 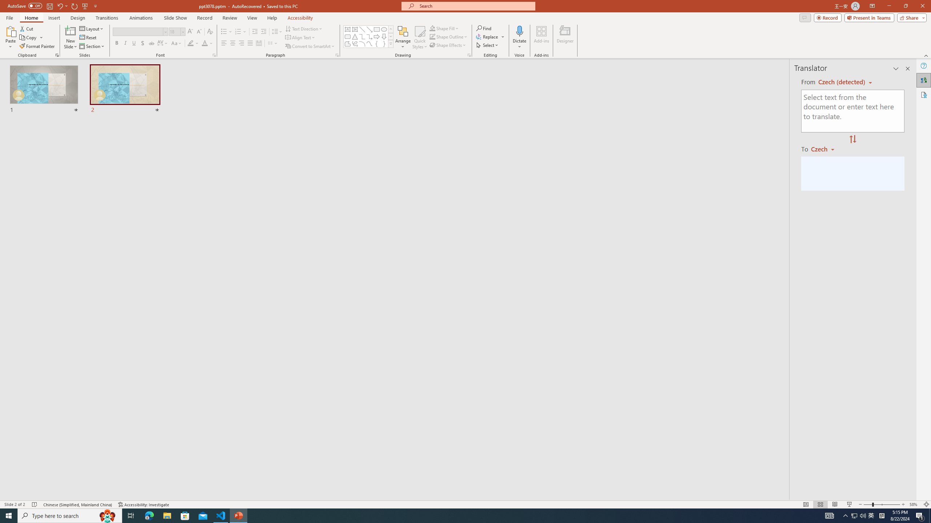 What do you see at coordinates (872, 6) in the screenshot?
I see `Ribbon Display Options` at bounding box center [872, 6].